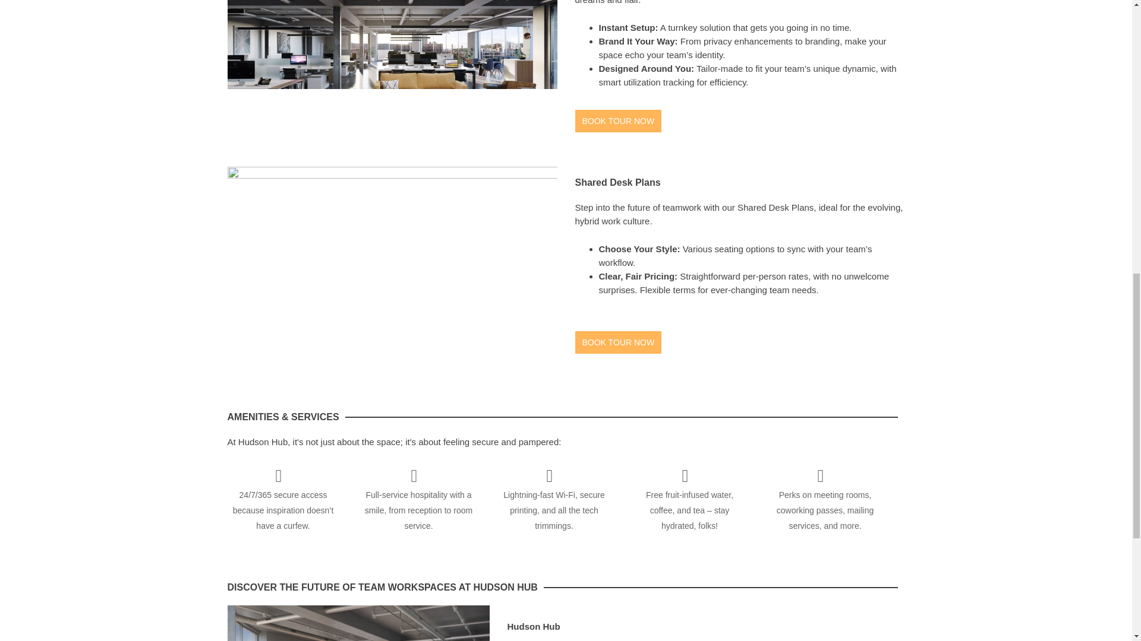 The width and height of the screenshot is (1141, 641). I want to click on BOOK TOUR NOW, so click(618, 120).